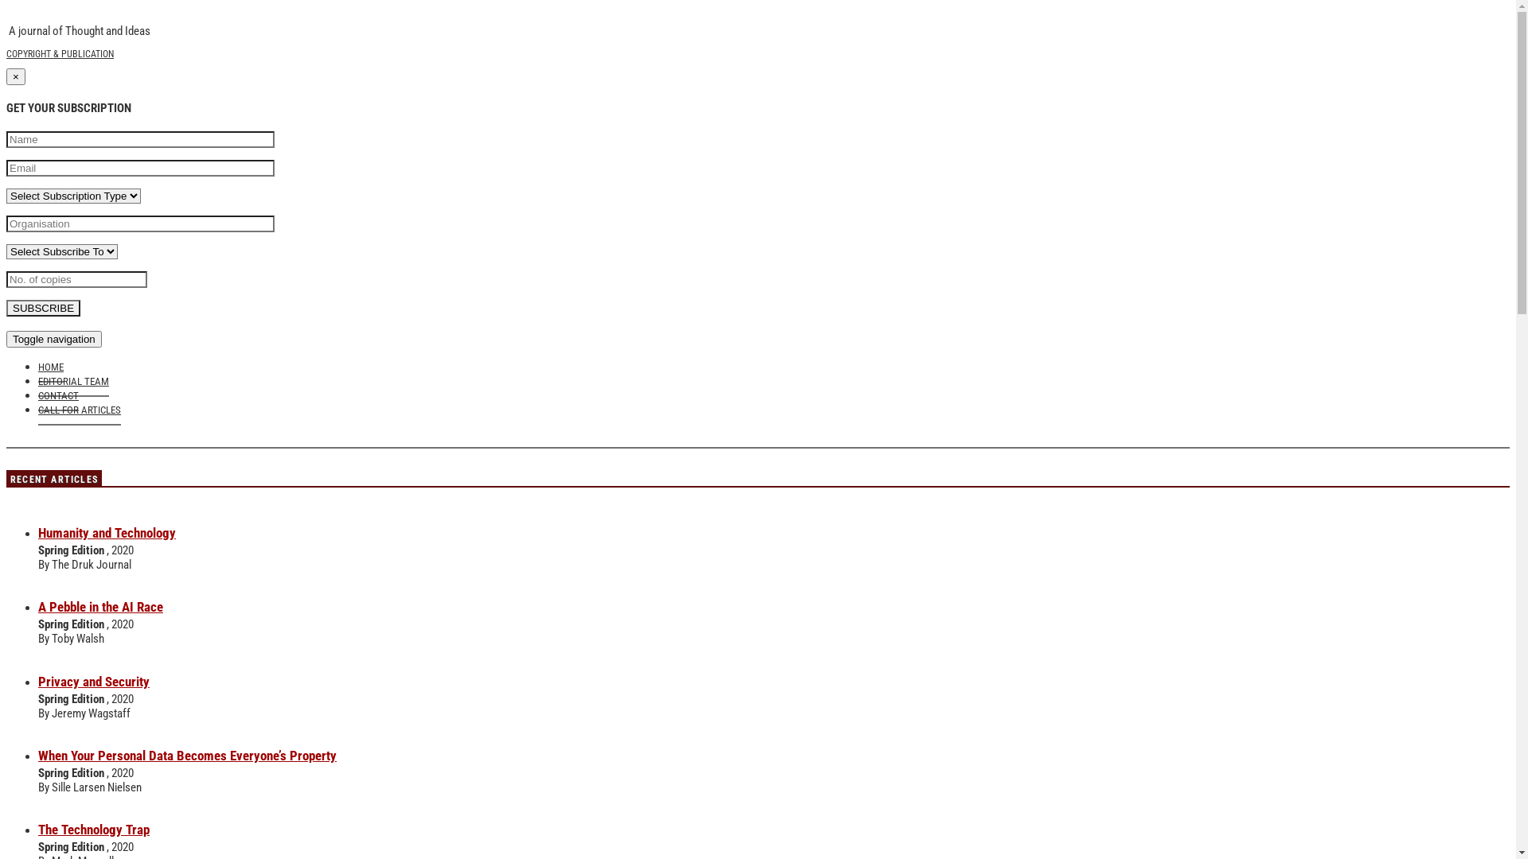  What do you see at coordinates (73, 379) in the screenshot?
I see `EDITORIAL TEAM` at bounding box center [73, 379].